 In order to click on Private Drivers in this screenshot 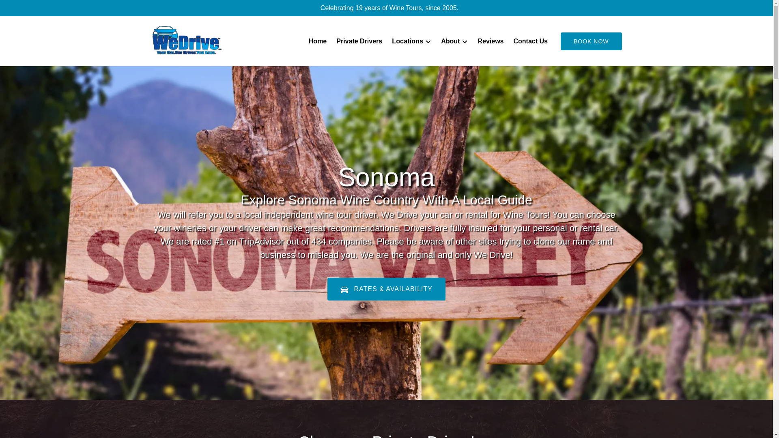, I will do `click(359, 41)`.